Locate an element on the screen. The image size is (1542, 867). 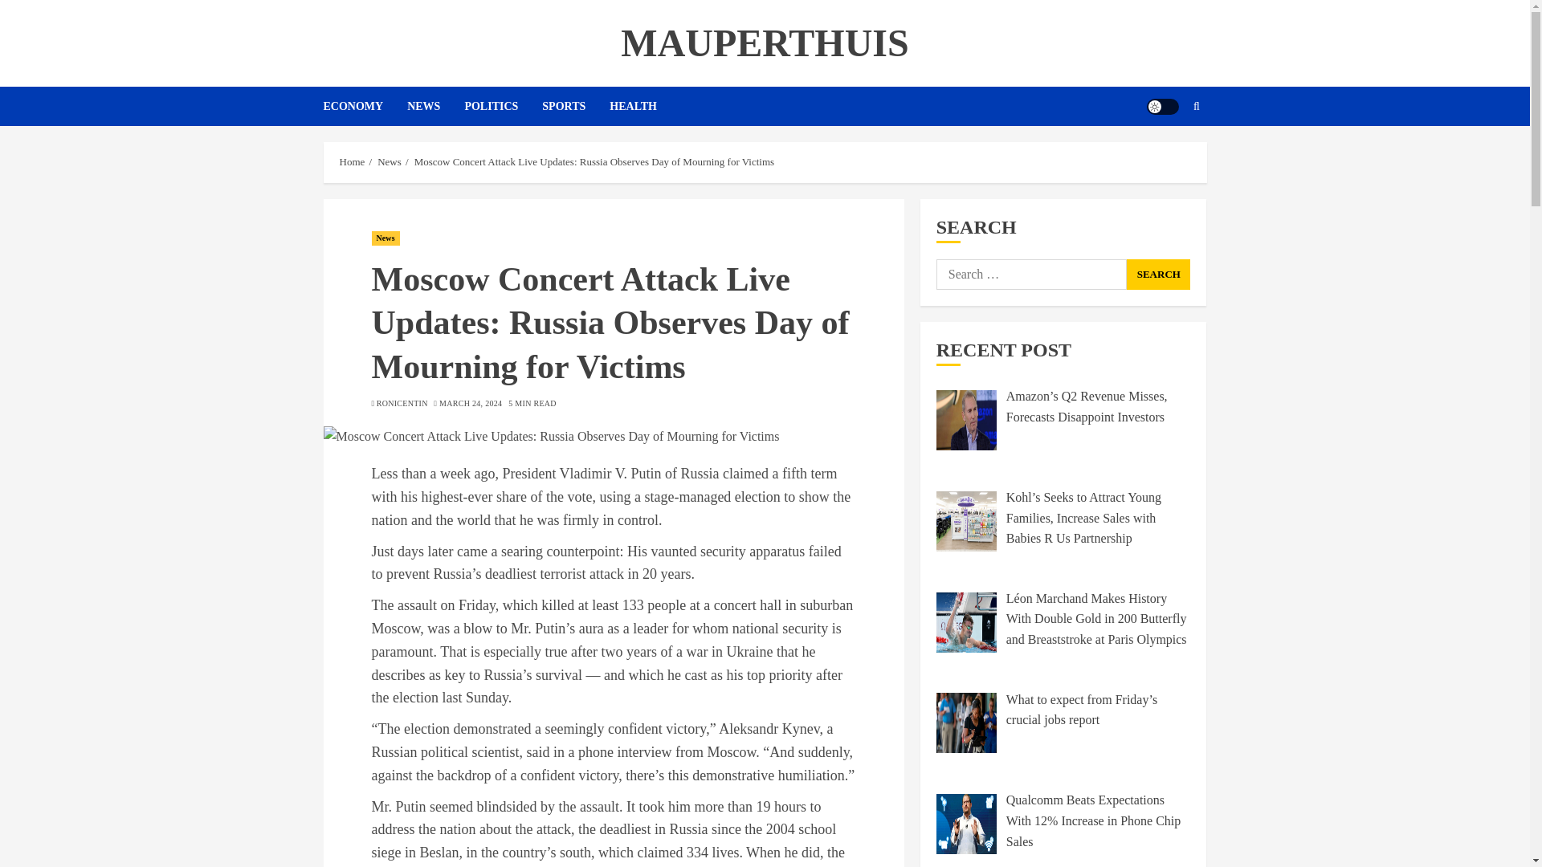
Home is located at coordinates (352, 162).